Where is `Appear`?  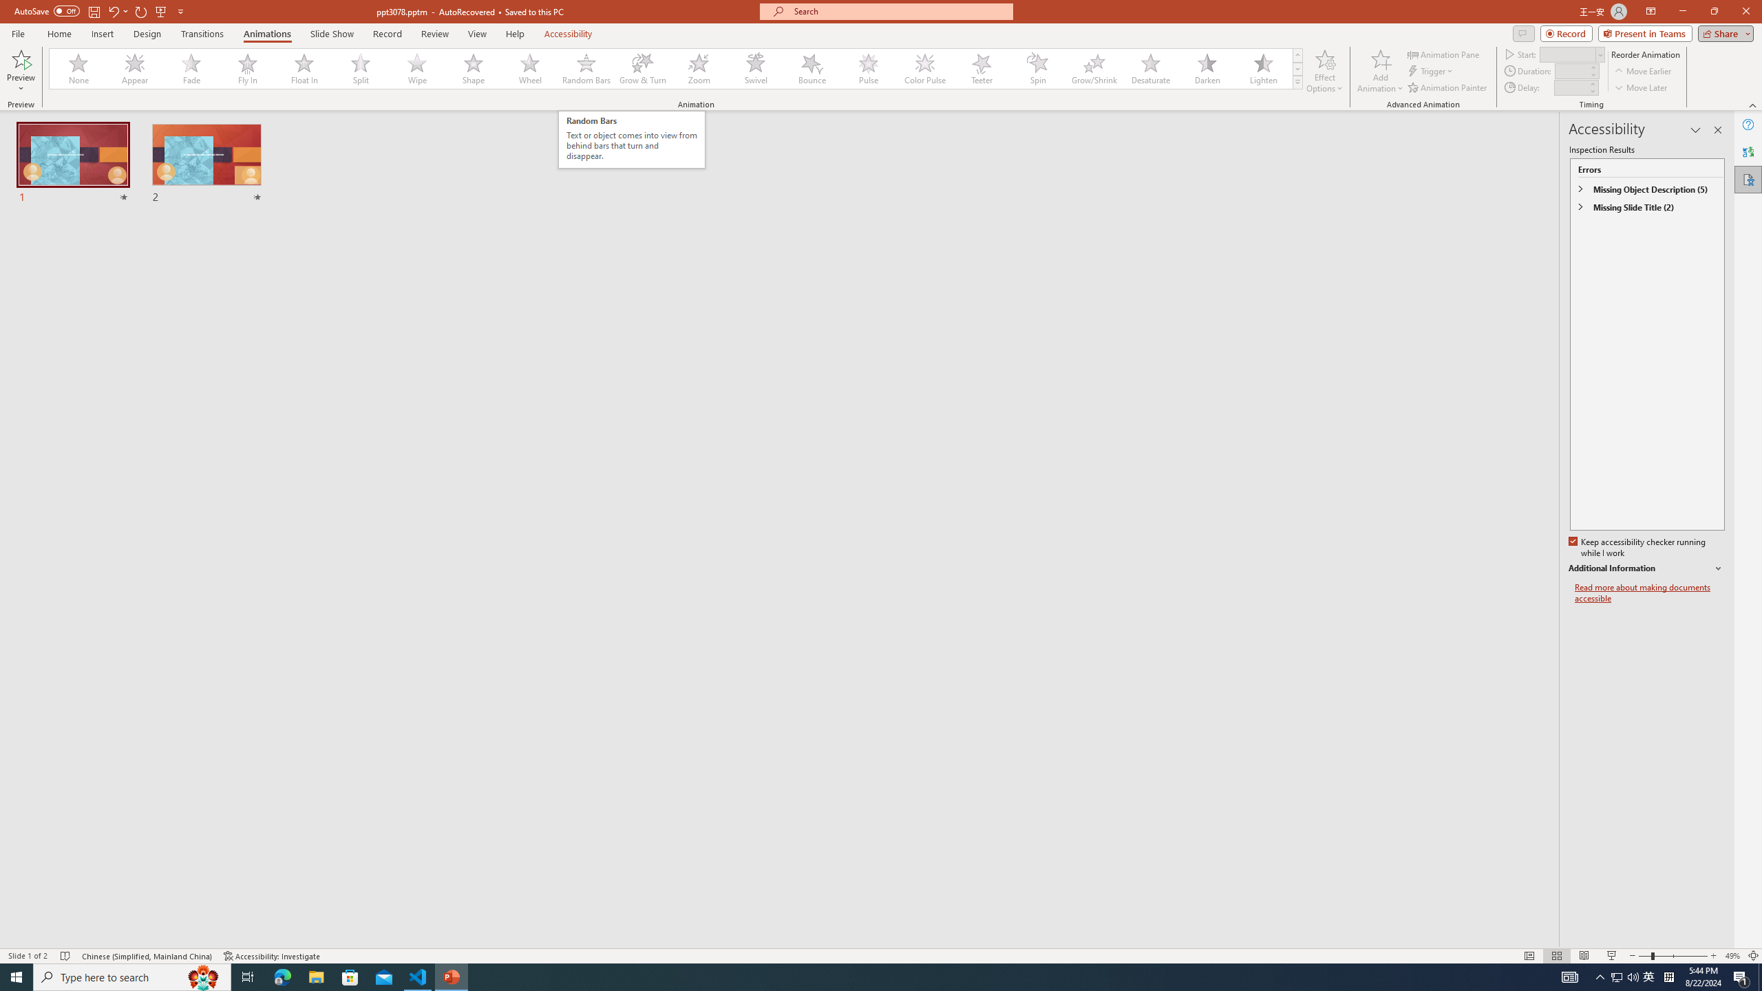
Appear is located at coordinates (136, 69).